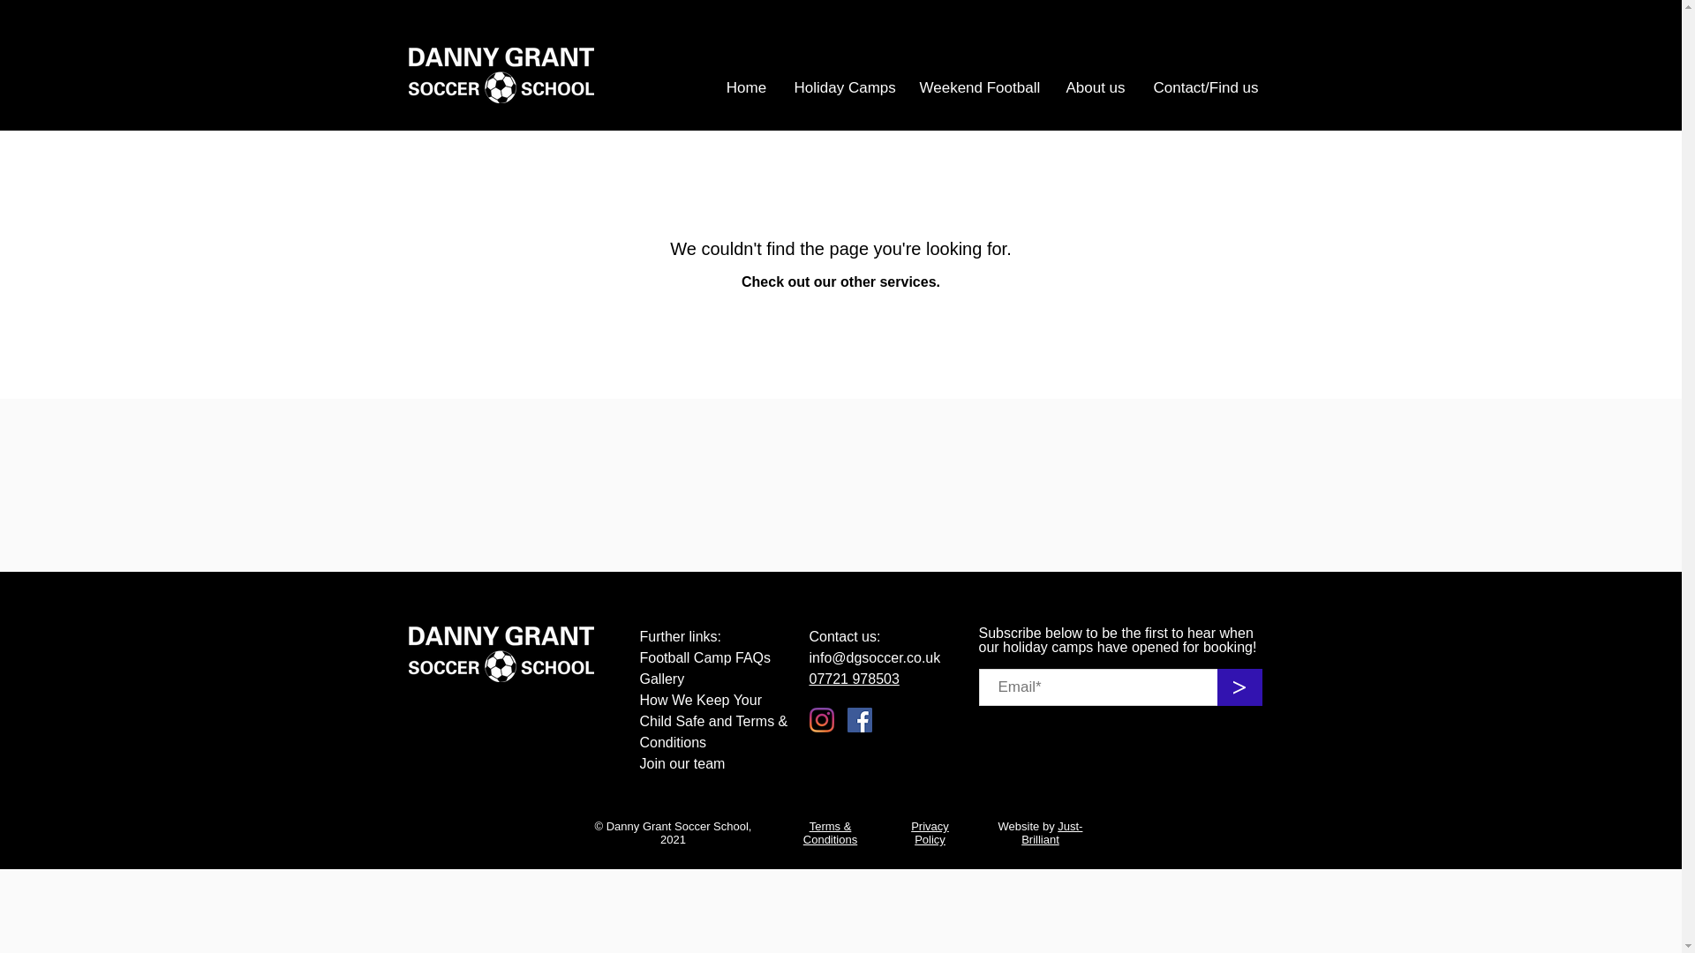 This screenshot has width=1695, height=953. Describe the element at coordinates (682, 763) in the screenshot. I see `Join our team` at that location.